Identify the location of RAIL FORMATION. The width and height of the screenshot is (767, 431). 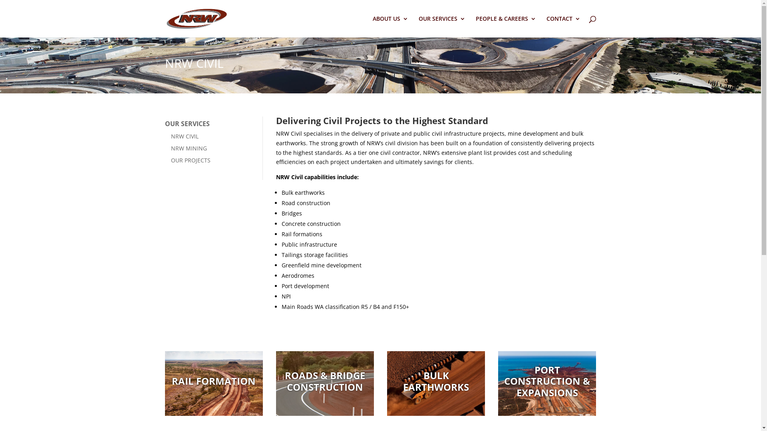
(214, 384).